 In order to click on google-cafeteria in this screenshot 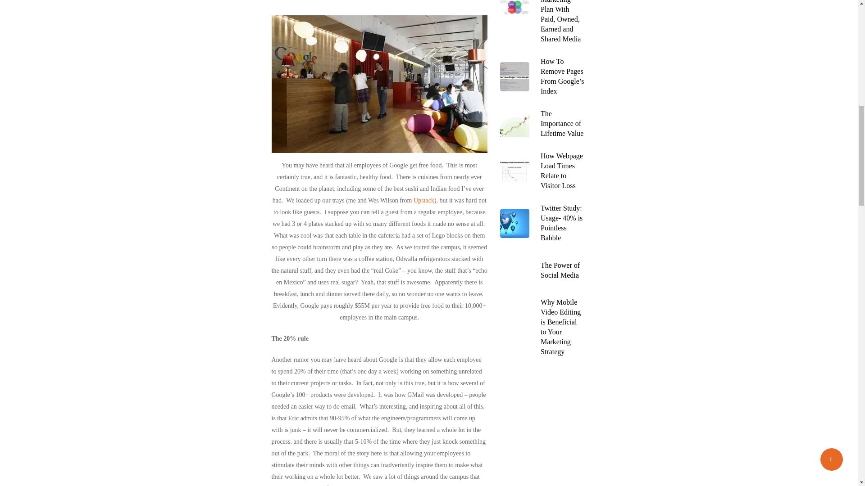, I will do `click(379, 84)`.